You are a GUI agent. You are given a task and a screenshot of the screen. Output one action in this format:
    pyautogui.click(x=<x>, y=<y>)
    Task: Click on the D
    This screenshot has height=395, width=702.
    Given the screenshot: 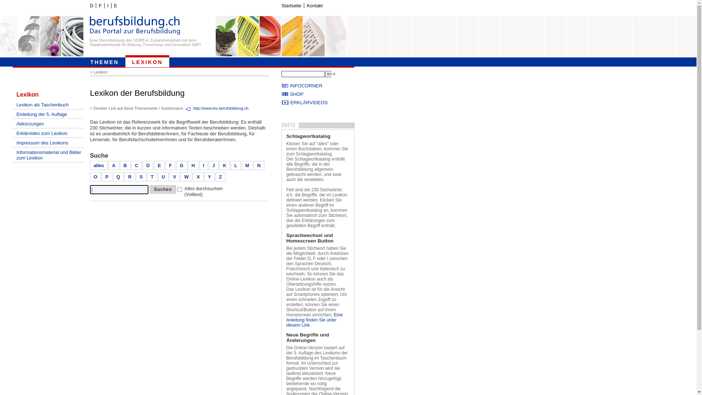 What is the action you would take?
    pyautogui.click(x=91, y=6)
    